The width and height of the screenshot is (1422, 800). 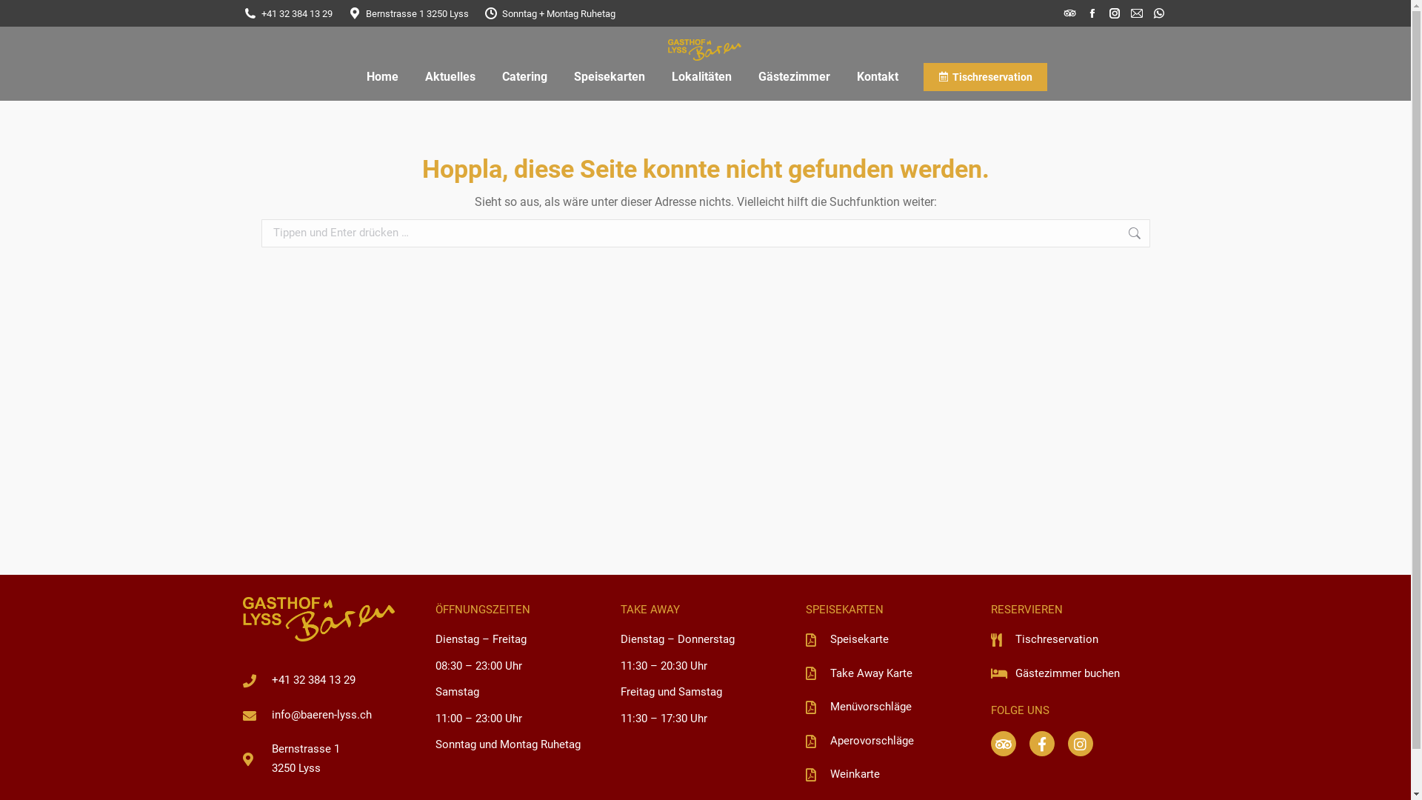 I want to click on Los!, so click(x=1175, y=236).